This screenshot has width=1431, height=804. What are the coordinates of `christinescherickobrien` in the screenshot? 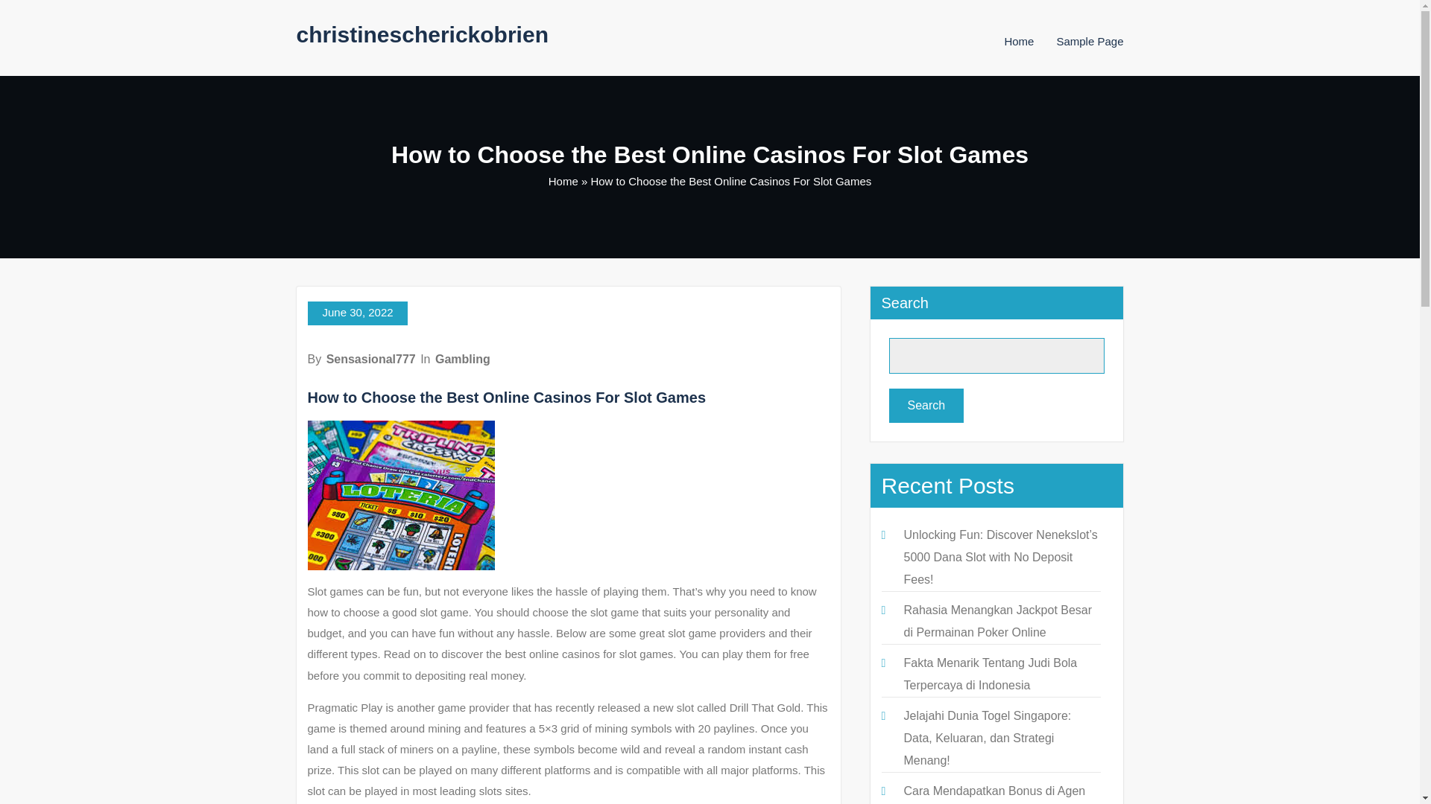 It's located at (422, 34).